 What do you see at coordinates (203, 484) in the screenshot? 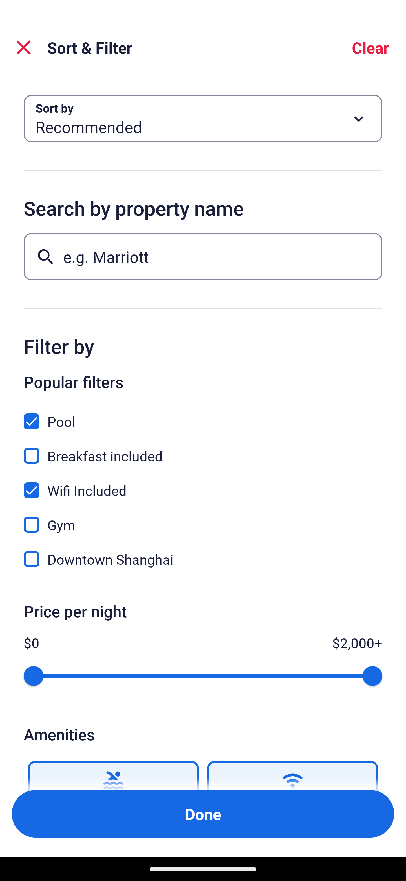
I see `Wifi Included, Wifi Included` at bounding box center [203, 484].